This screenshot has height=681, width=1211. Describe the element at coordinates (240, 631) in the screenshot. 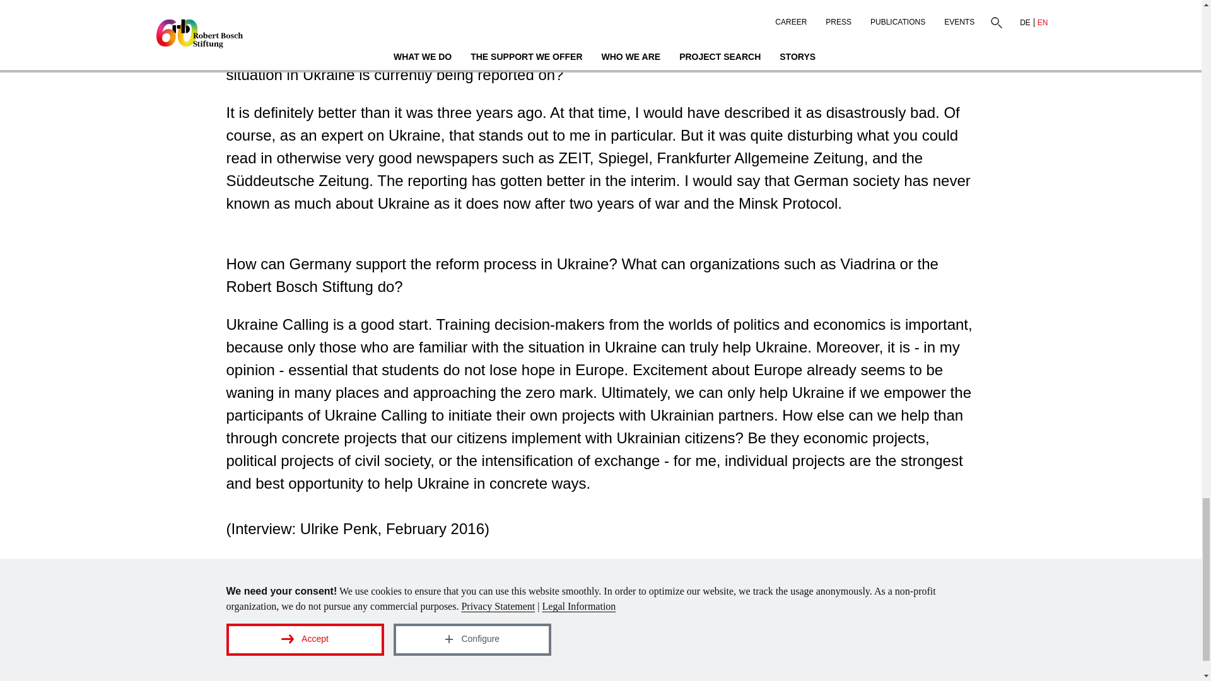

I see `Linkedin` at that location.